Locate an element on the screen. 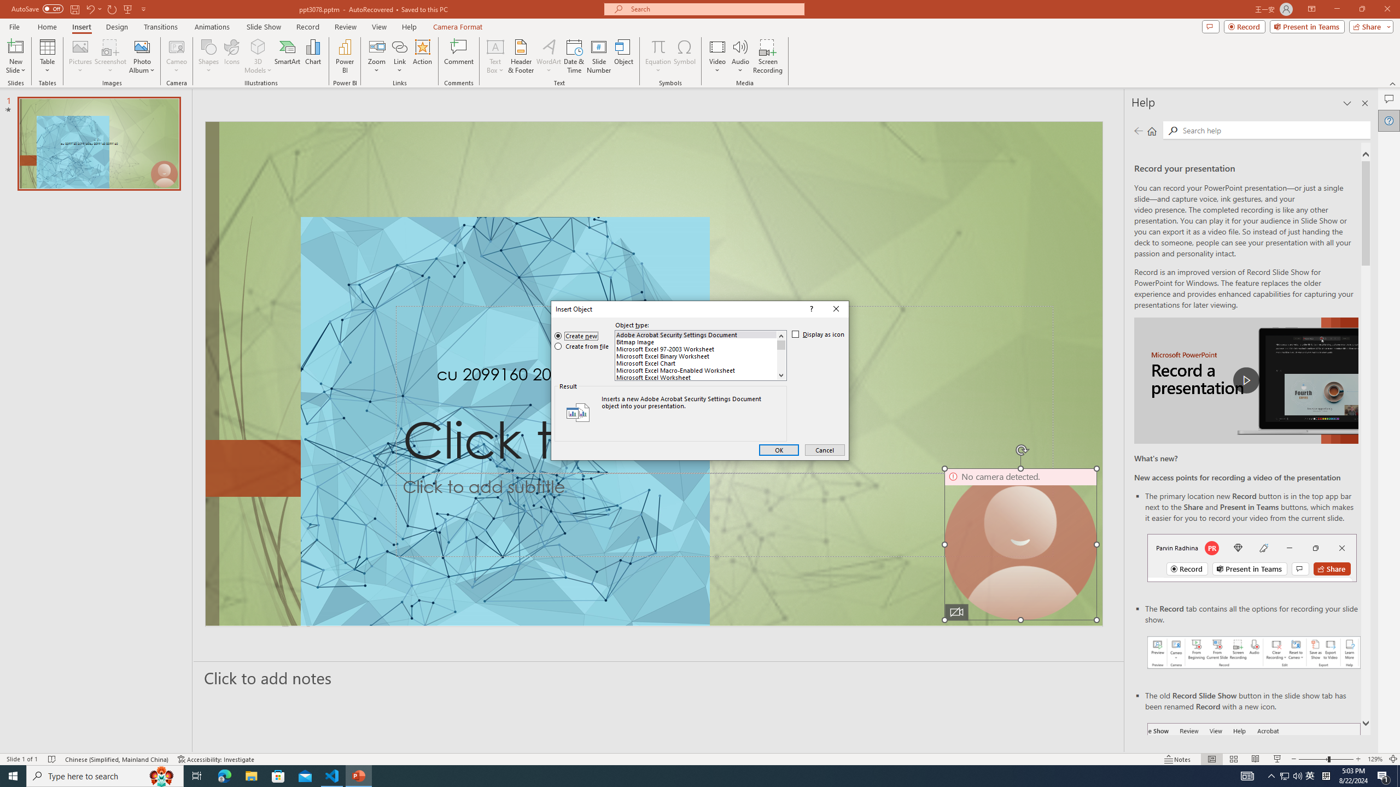 This screenshot has width=1400, height=787. 3D Models is located at coordinates (258, 46).